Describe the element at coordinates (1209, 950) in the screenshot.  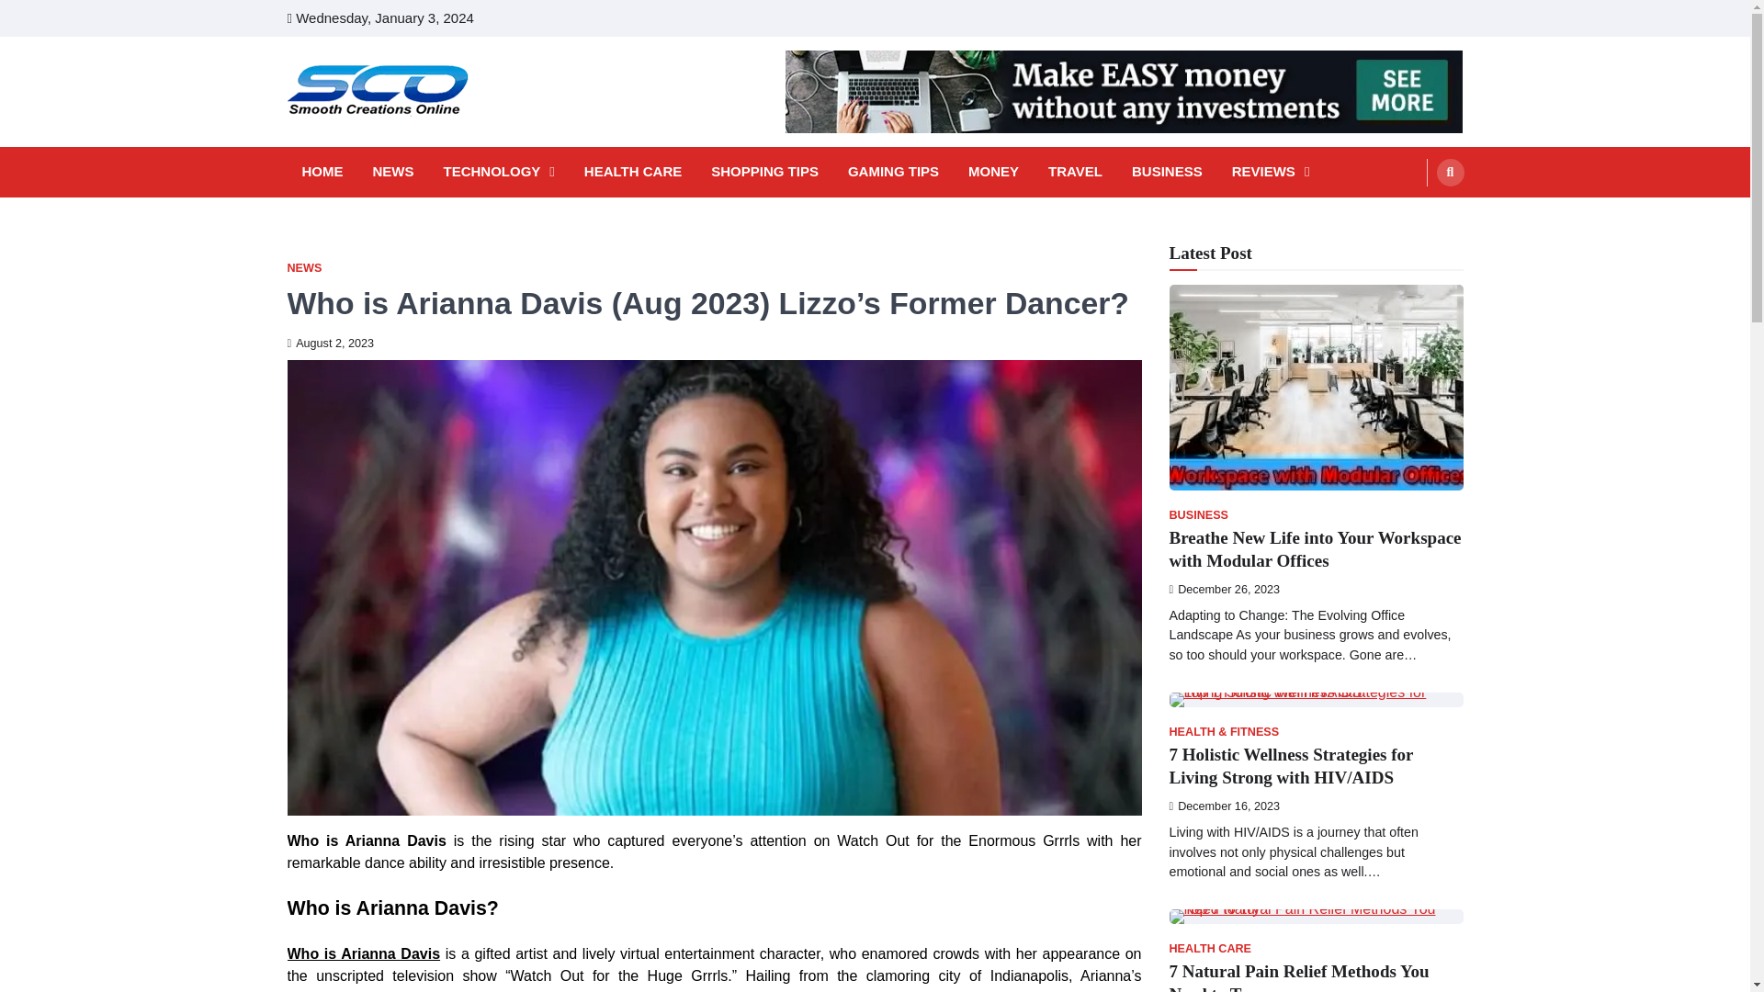
I see `HEALTH CARE` at that location.